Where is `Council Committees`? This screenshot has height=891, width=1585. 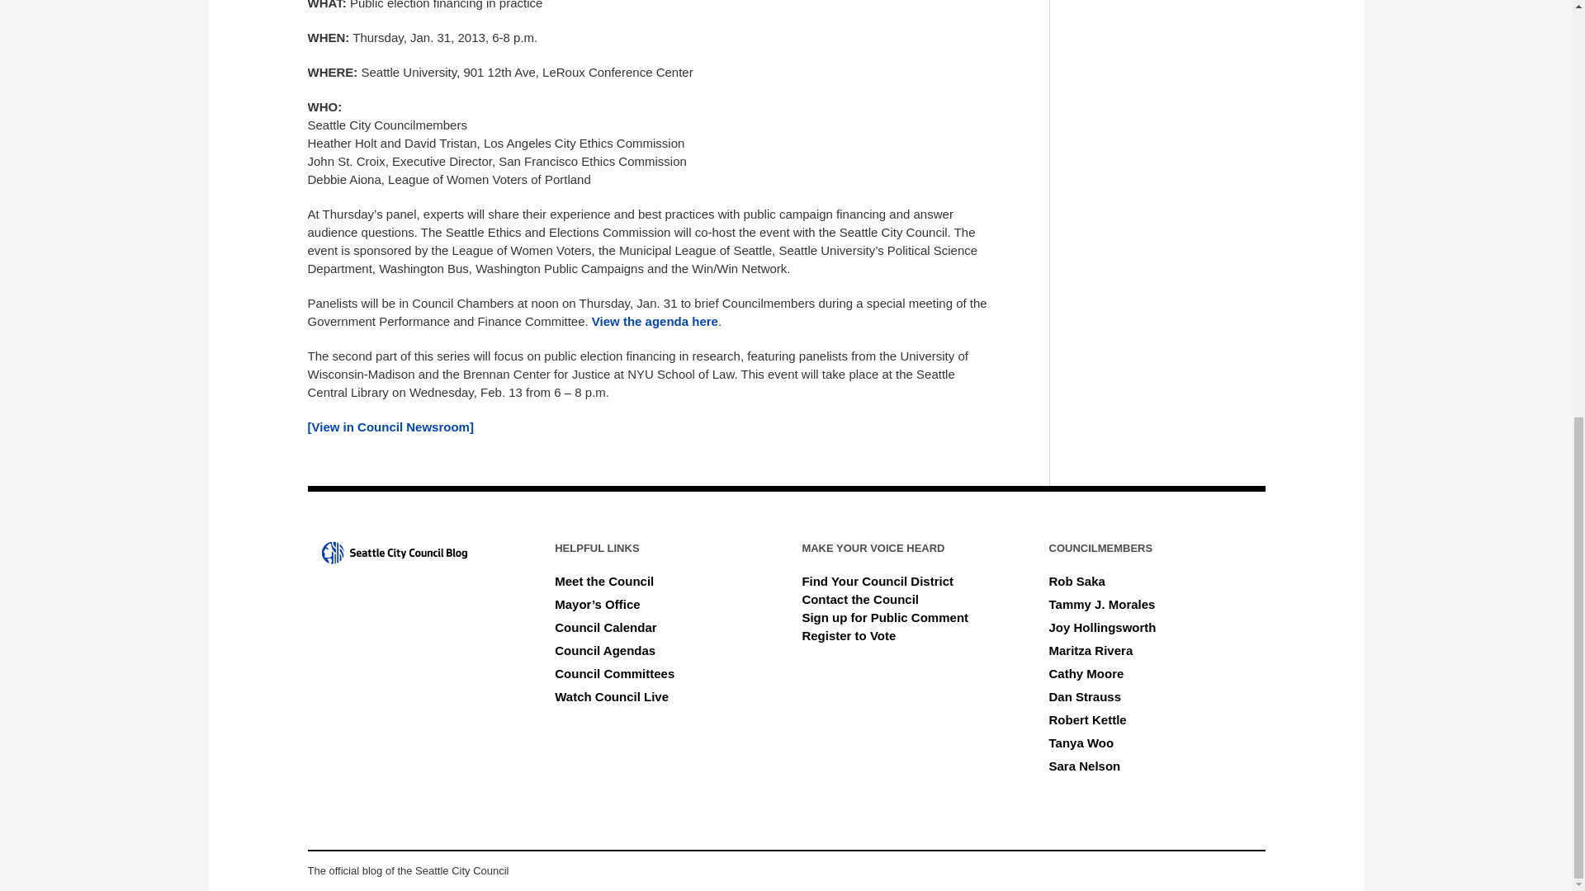
Council Committees is located at coordinates (614, 673).